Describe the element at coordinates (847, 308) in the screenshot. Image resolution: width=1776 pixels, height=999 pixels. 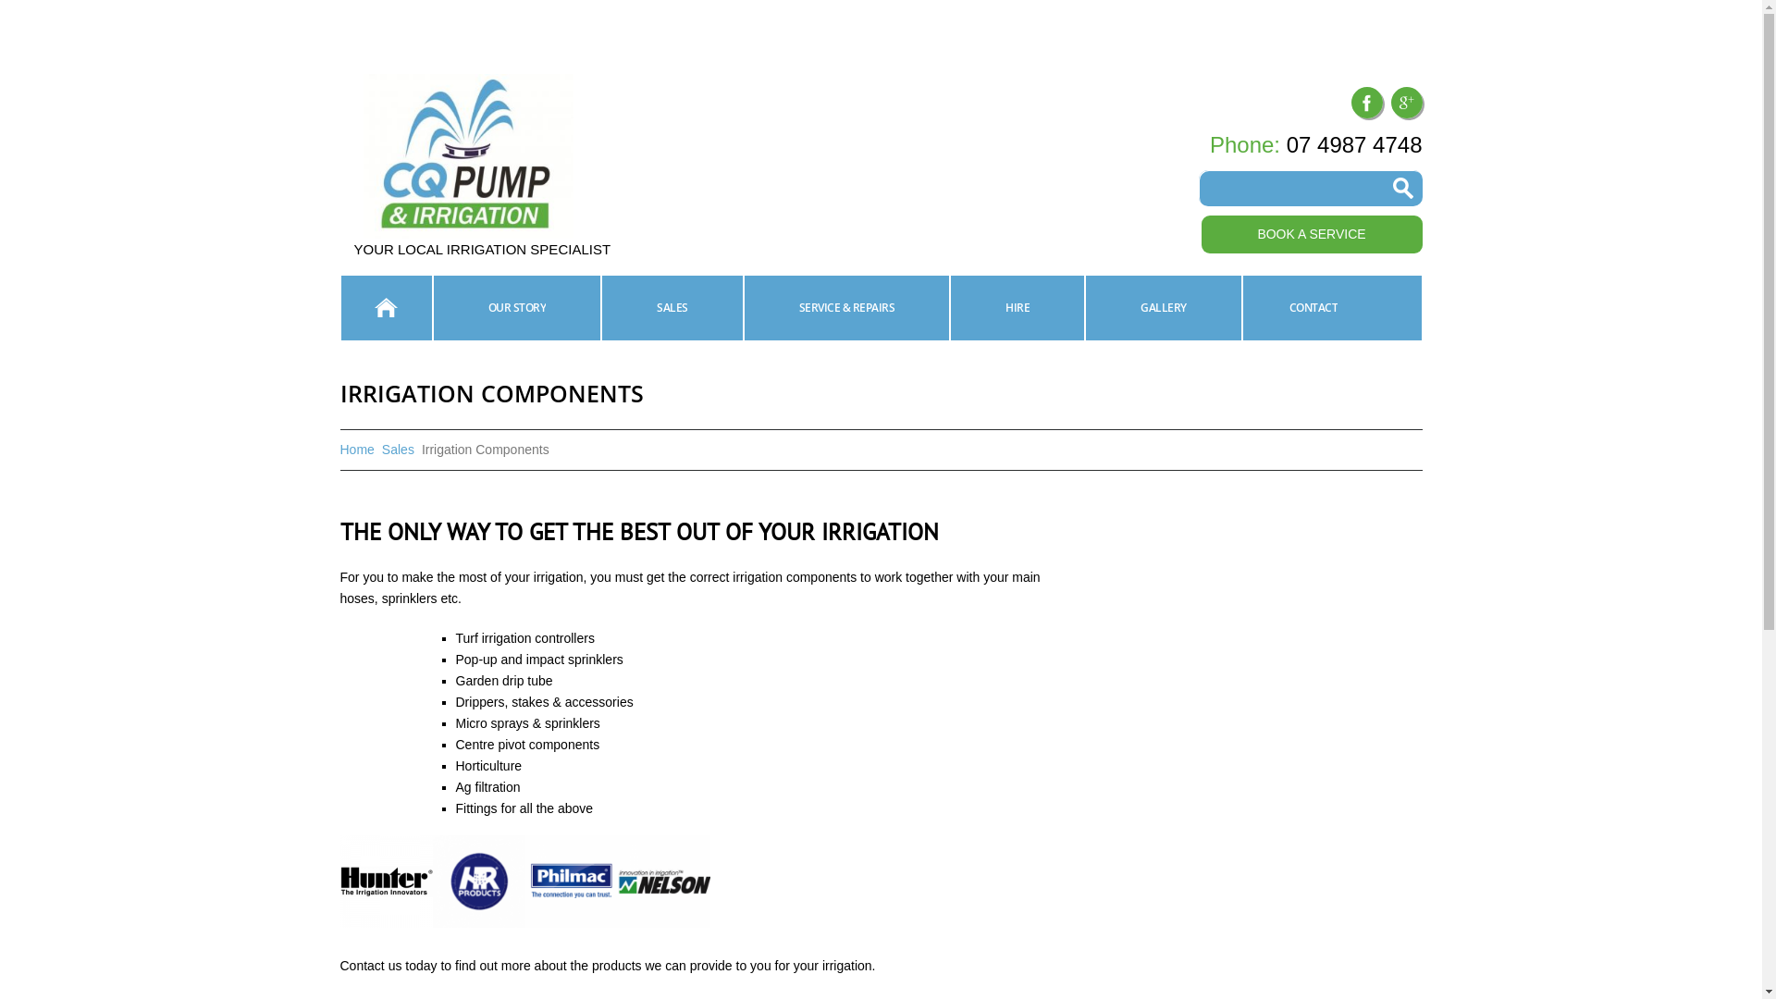
I see `SERVICE & REPAIRS` at that location.